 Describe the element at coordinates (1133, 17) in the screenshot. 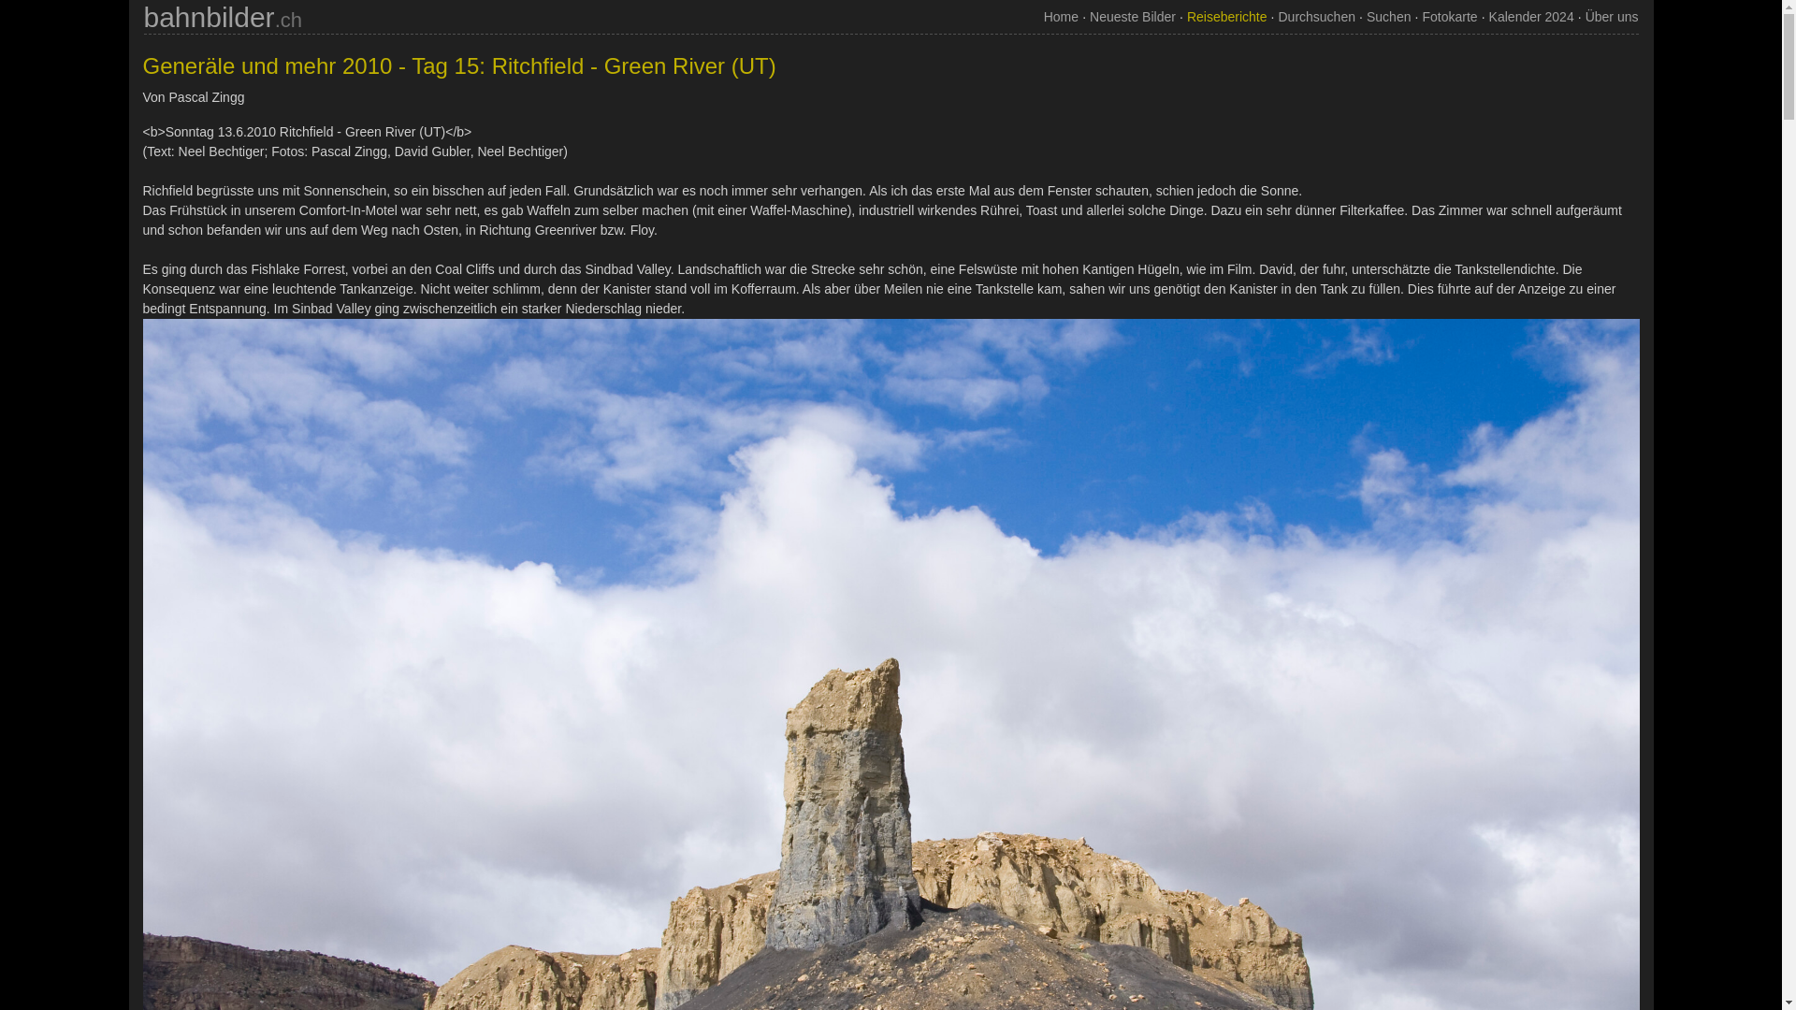

I see `Neueste Bilder` at that location.